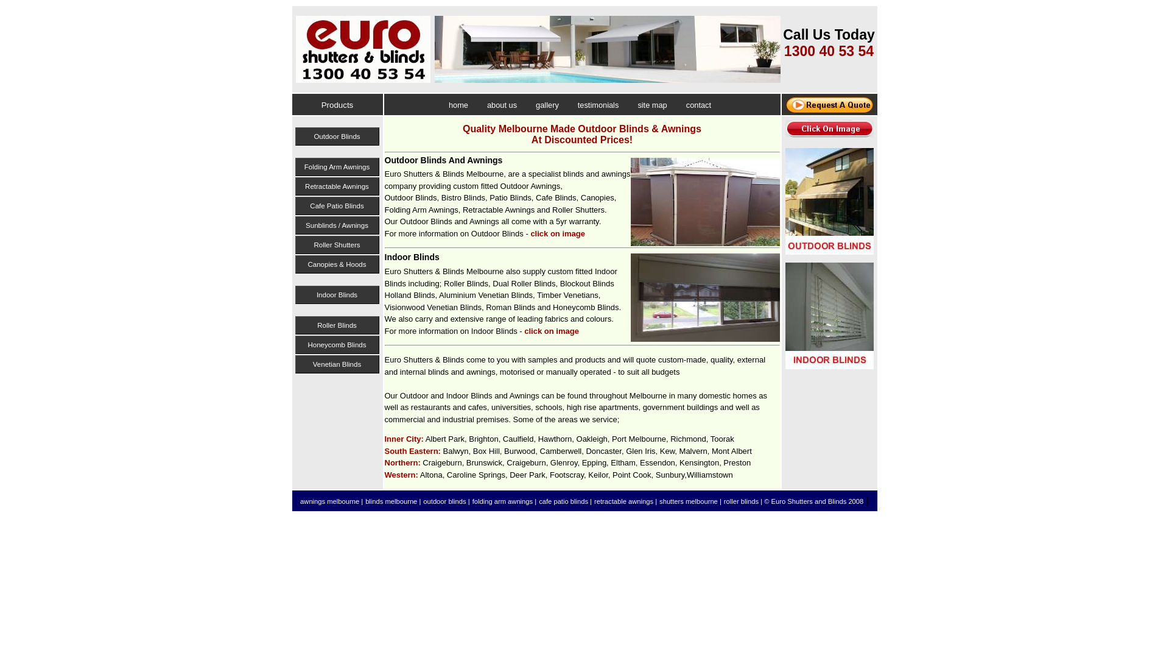  What do you see at coordinates (599, 104) in the screenshot?
I see `testimonials` at bounding box center [599, 104].